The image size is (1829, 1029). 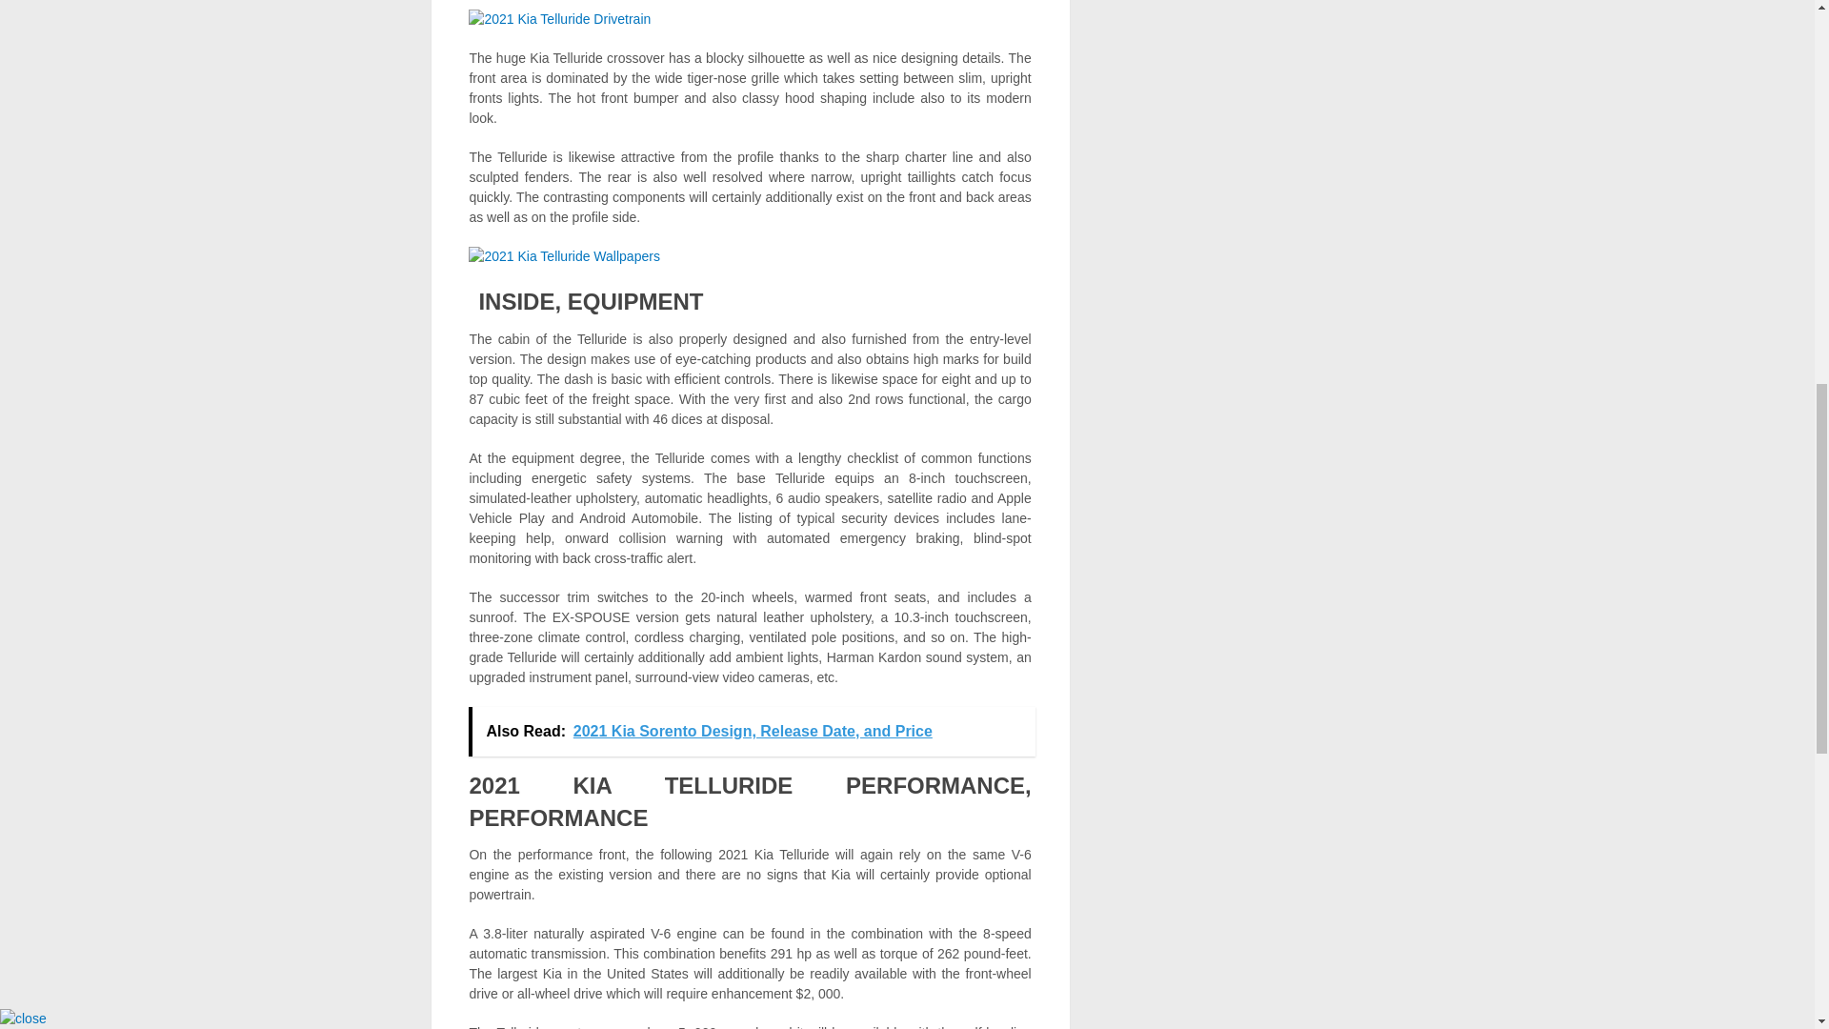 I want to click on 2021 Kia Telluride Drivetrain, so click(x=559, y=19).